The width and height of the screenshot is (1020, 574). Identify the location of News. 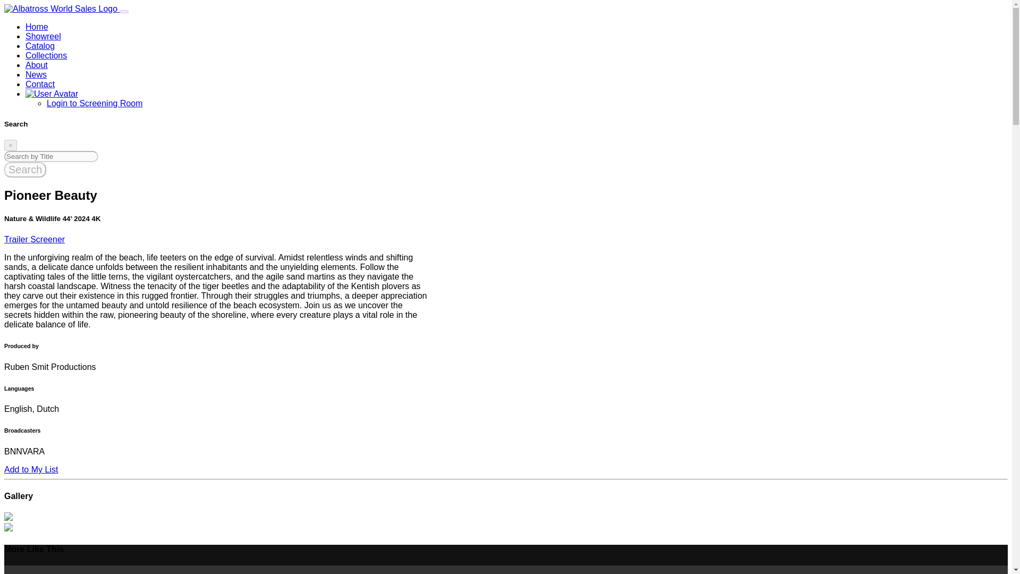
(36, 74).